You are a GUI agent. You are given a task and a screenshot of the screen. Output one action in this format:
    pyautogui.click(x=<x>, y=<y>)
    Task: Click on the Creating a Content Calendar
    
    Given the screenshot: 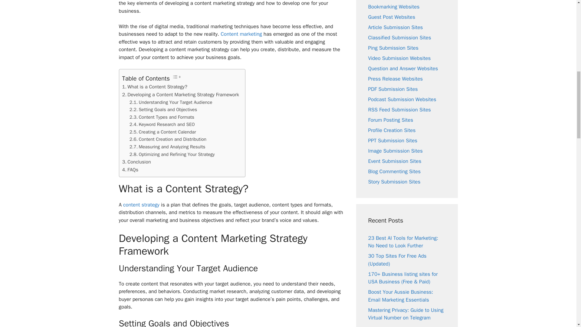 What is the action you would take?
    pyautogui.click(x=163, y=132)
    